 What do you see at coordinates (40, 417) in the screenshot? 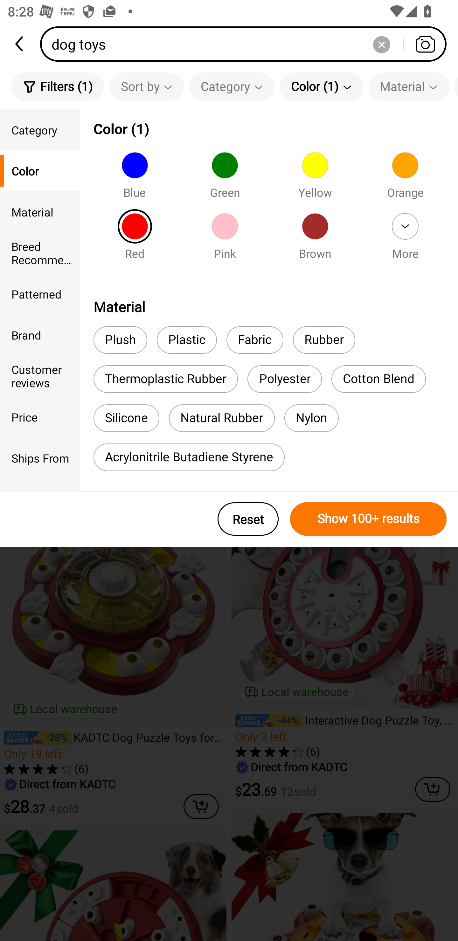
I see `Price` at bounding box center [40, 417].